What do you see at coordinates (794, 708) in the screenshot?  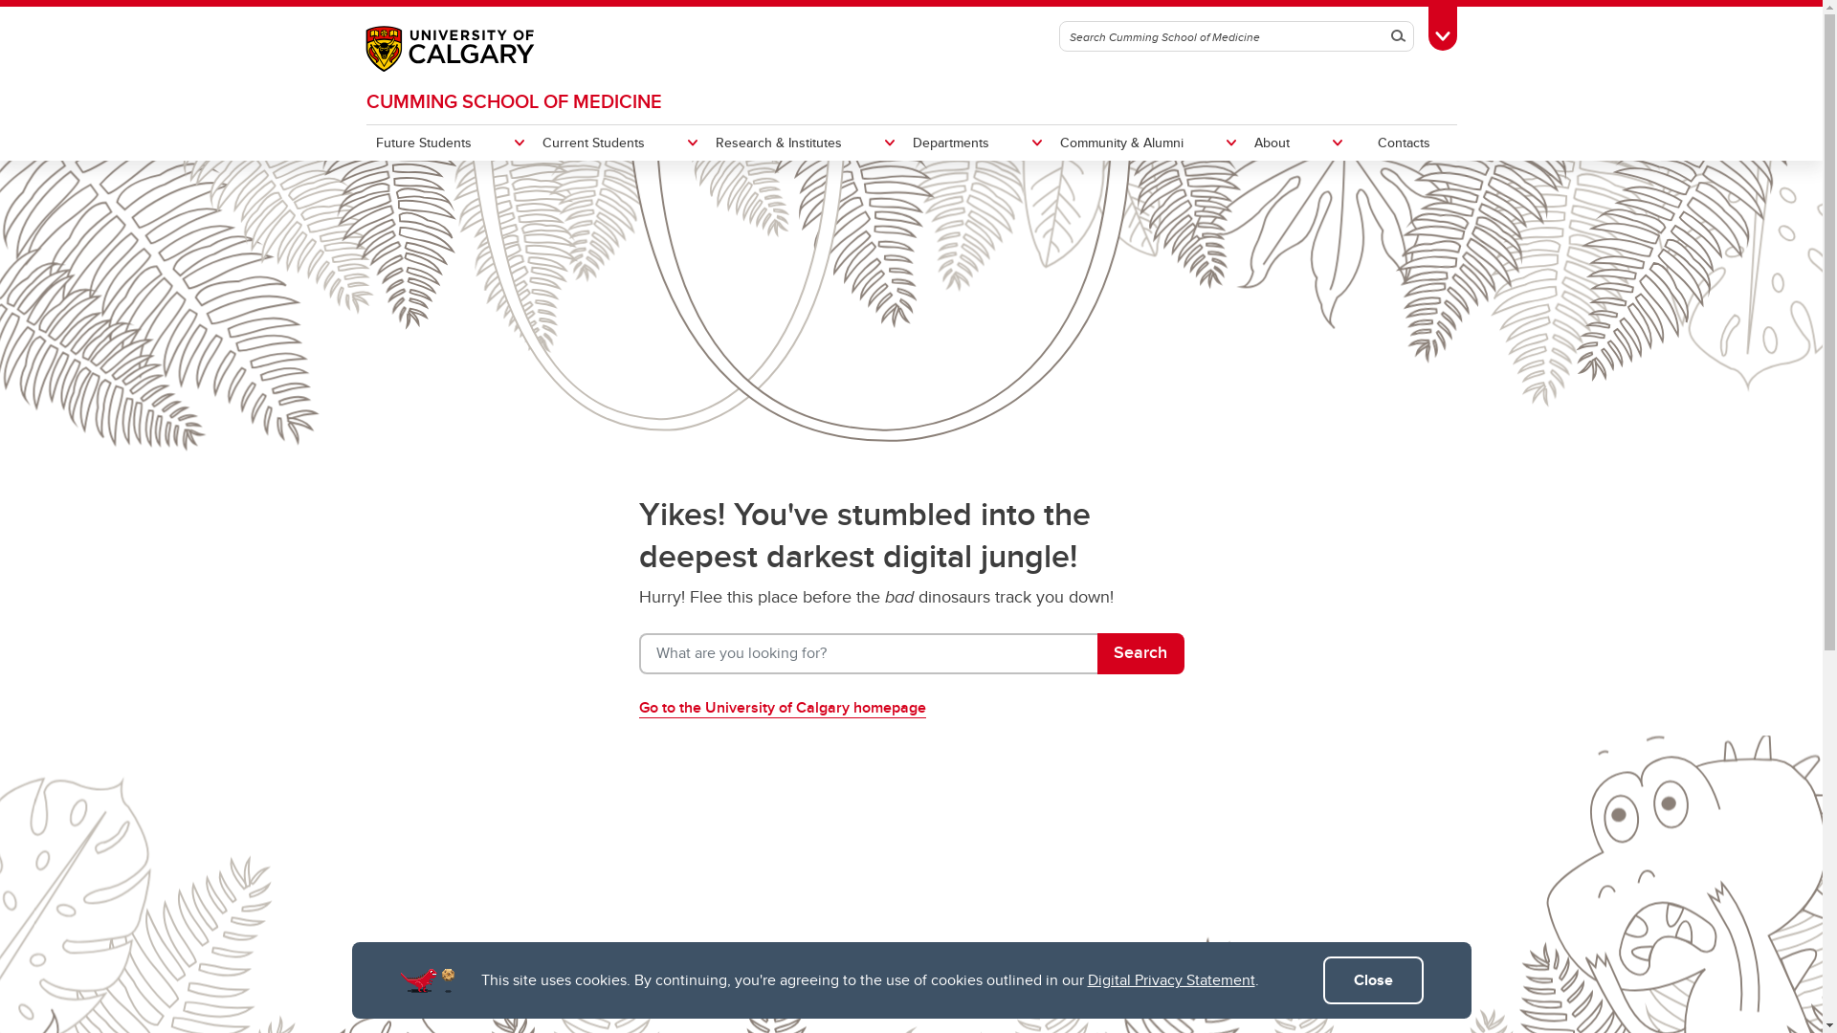 I see `Go to the University of Calgary homepage` at bounding box center [794, 708].